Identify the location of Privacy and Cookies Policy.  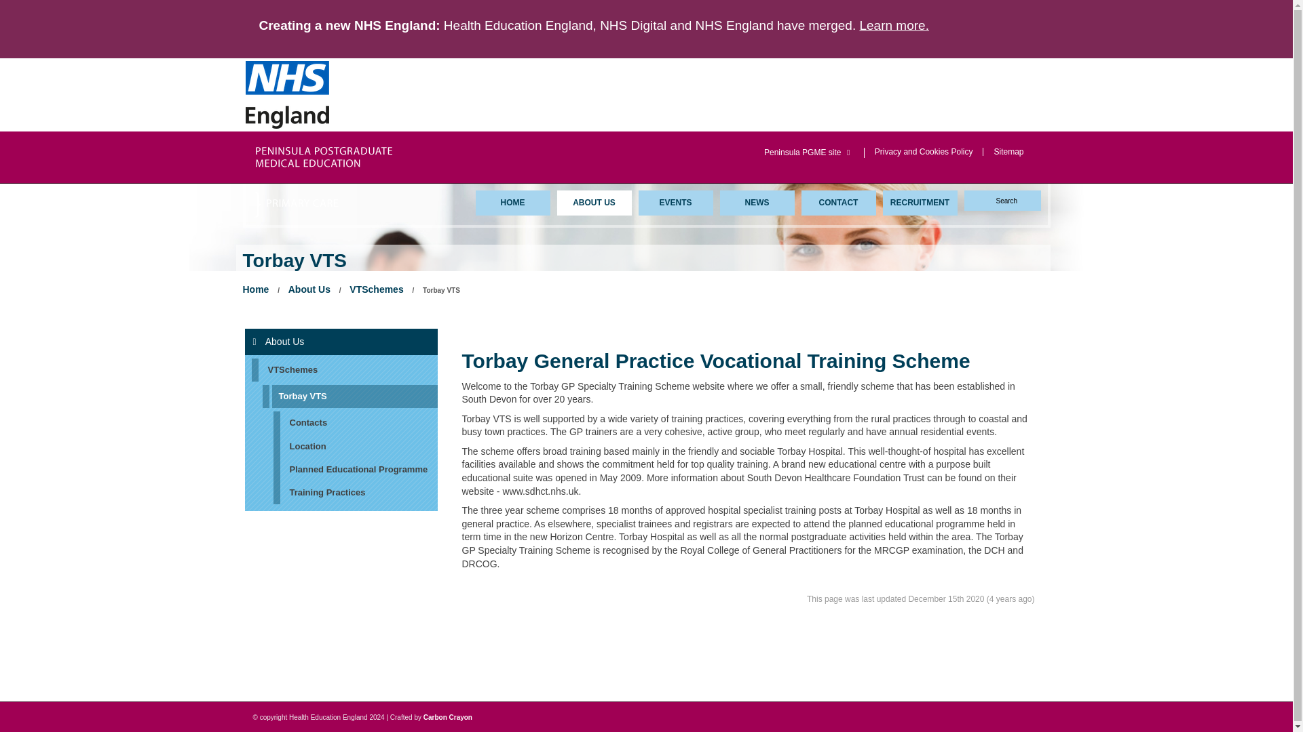
(924, 151).